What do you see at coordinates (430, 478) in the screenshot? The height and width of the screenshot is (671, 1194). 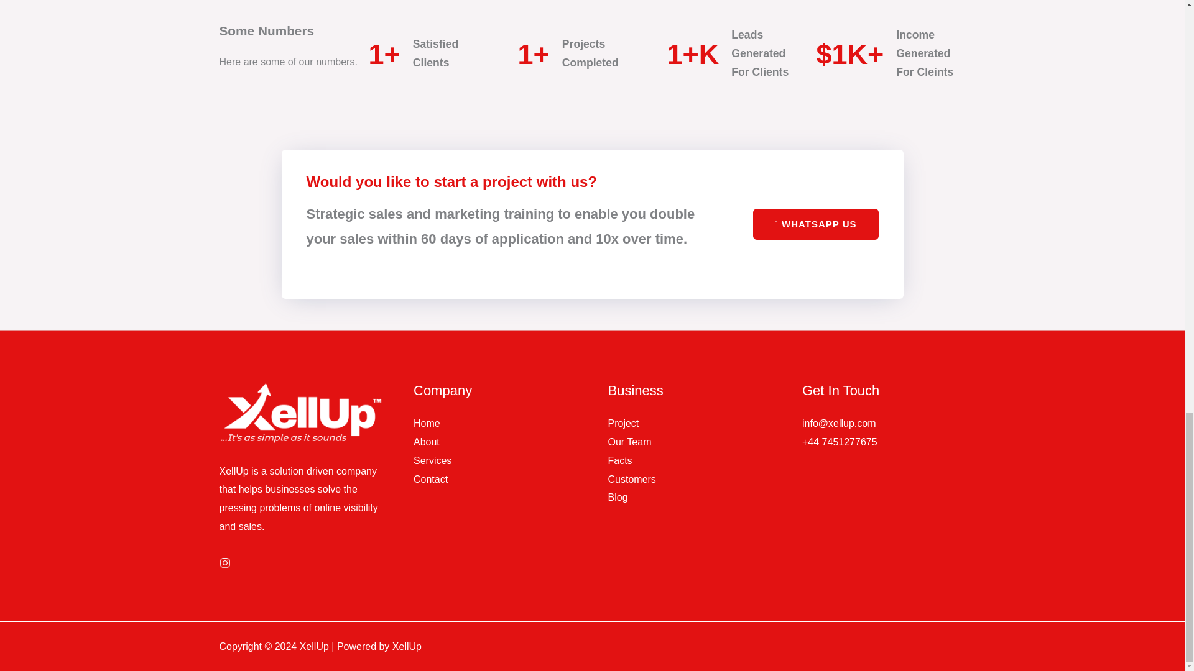 I see `Contact` at bounding box center [430, 478].